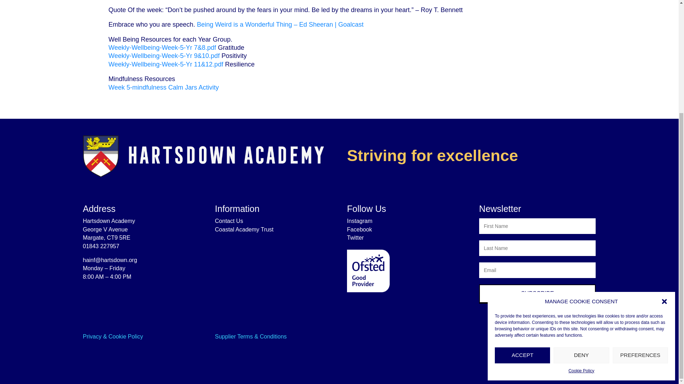 This screenshot has height=384, width=684. What do you see at coordinates (641, 199) in the screenshot?
I see `PREFERENCES` at bounding box center [641, 199].